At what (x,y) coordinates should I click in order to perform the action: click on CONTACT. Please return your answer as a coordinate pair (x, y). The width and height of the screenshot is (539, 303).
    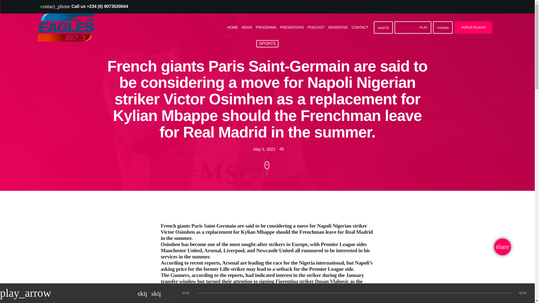
    Looking at the image, I should click on (360, 27).